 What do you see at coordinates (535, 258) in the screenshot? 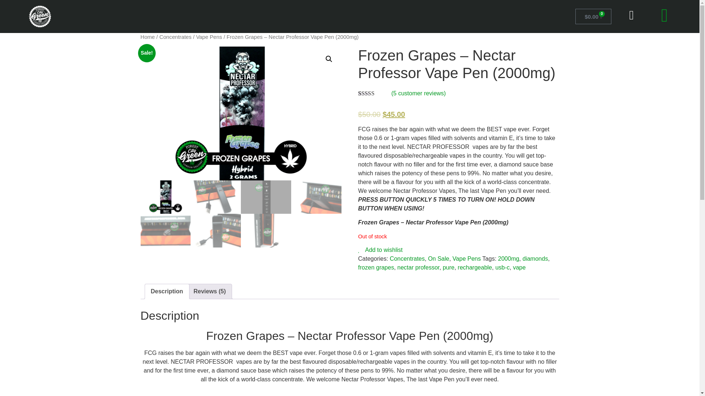
I see `diamonds` at bounding box center [535, 258].